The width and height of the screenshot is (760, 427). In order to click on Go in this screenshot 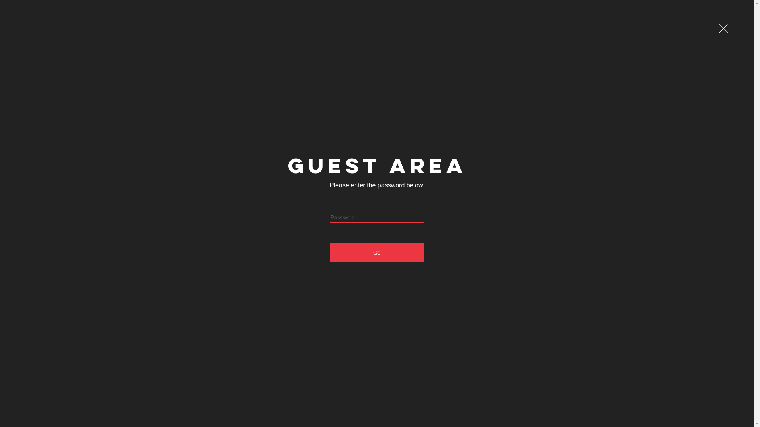, I will do `click(377, 253)`.